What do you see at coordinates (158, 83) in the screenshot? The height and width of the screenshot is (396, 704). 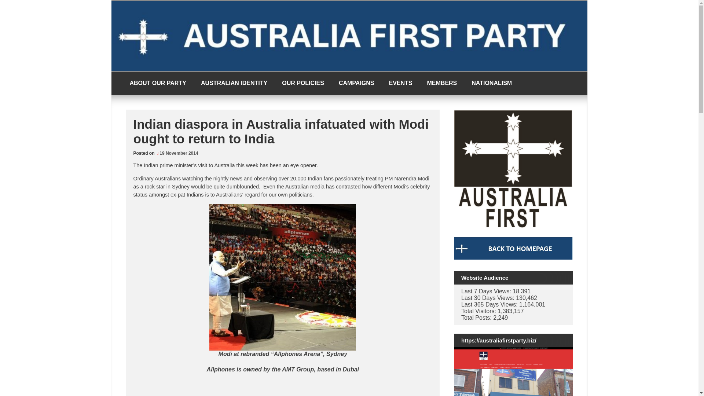 I see `ABOUT OUR PARTY` at bounding box center [158, 83].